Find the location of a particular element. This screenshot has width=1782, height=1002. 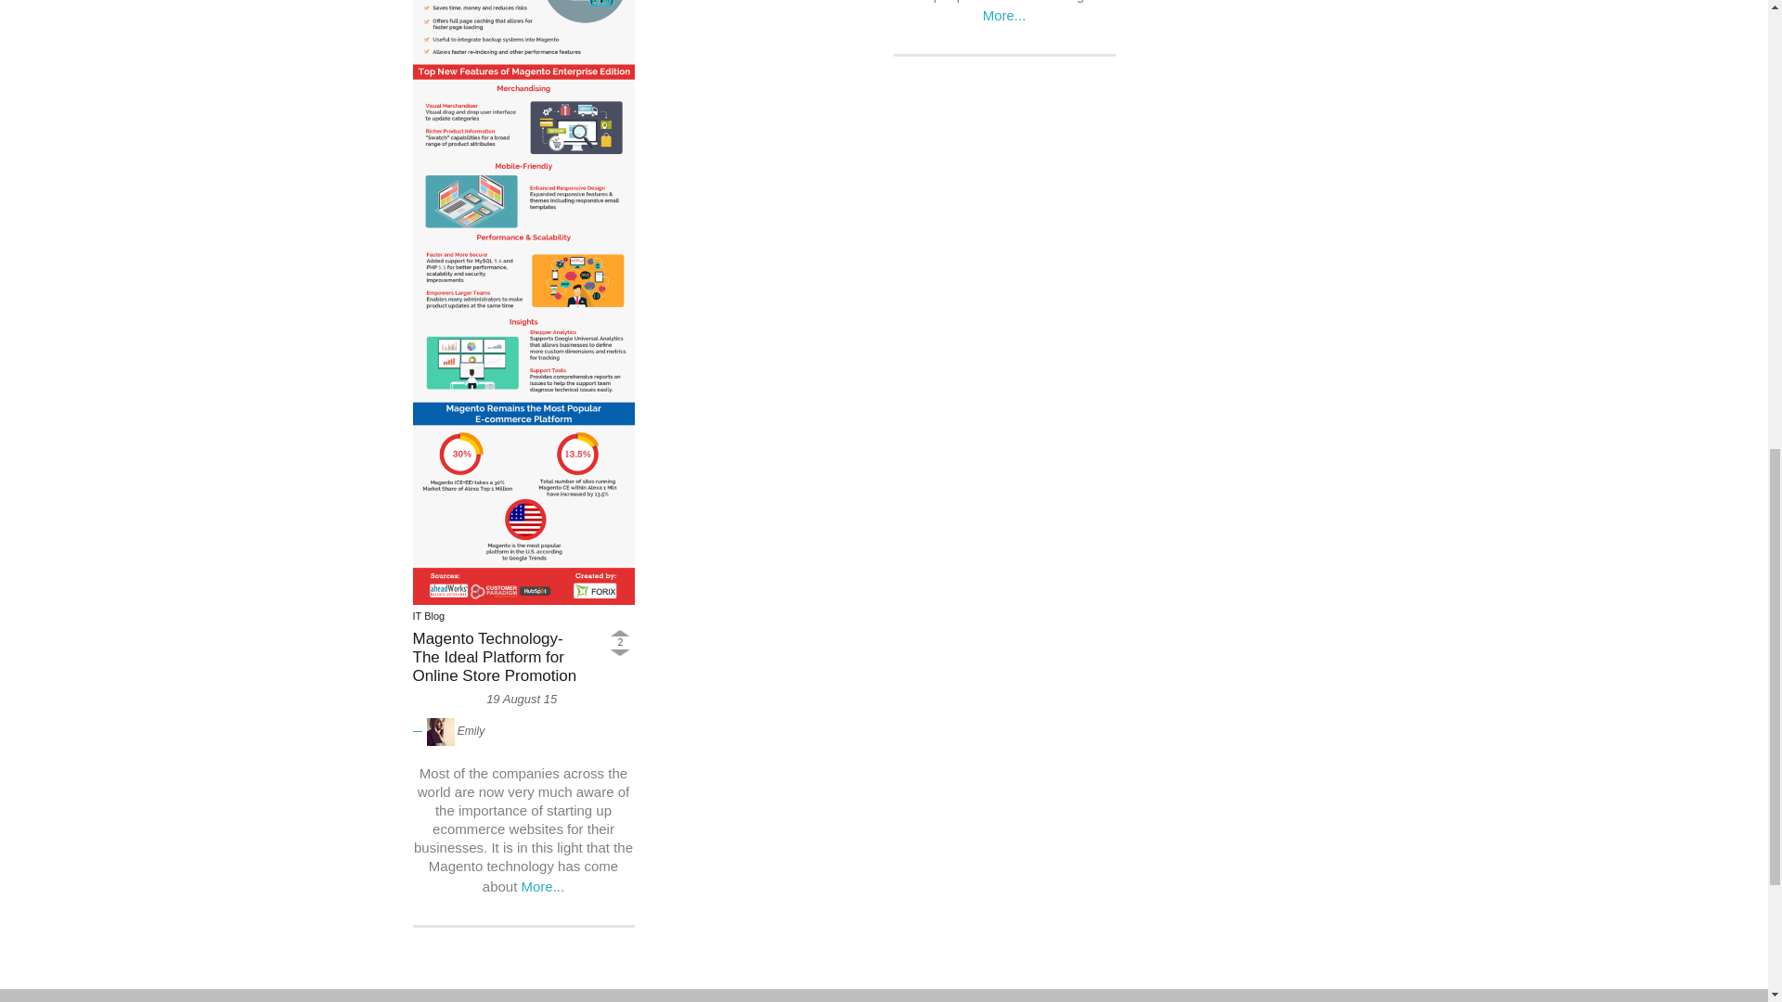

This post is unclear and not useful is located at coordinates (620, 653).